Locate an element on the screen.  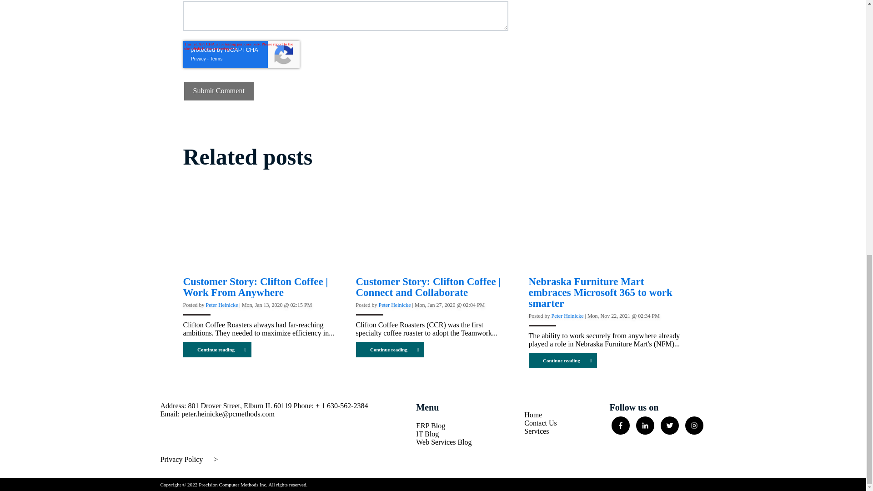
Privacy Policy is located at coordinates (181, 459).